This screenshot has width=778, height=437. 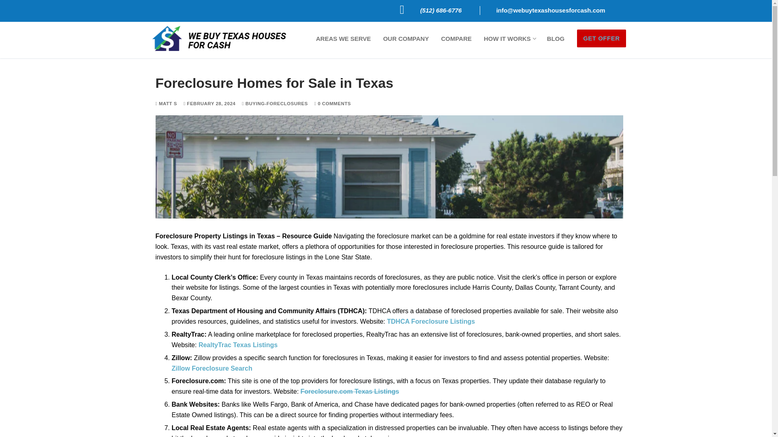 I want to click on BUYING-FORECLOSURES, so click(x=406, y=38).